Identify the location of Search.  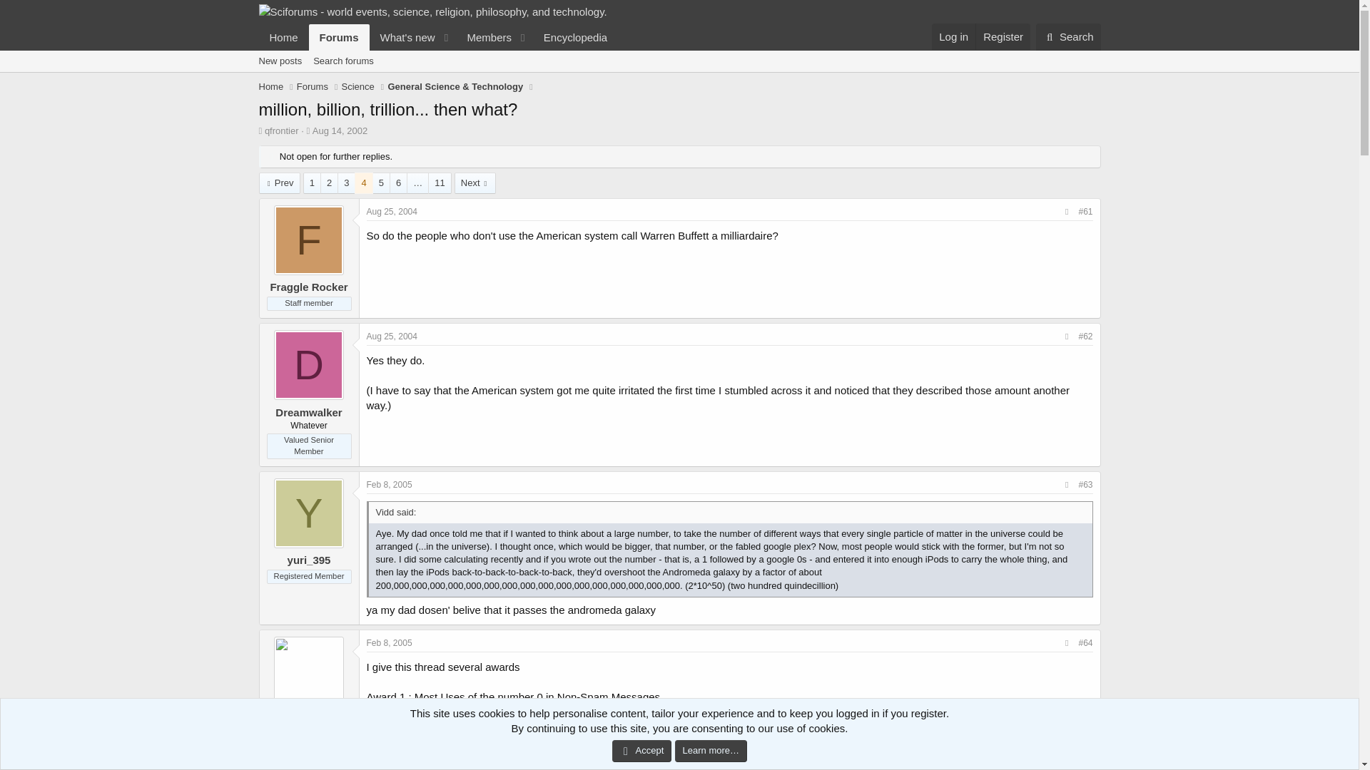
(1068, 37).